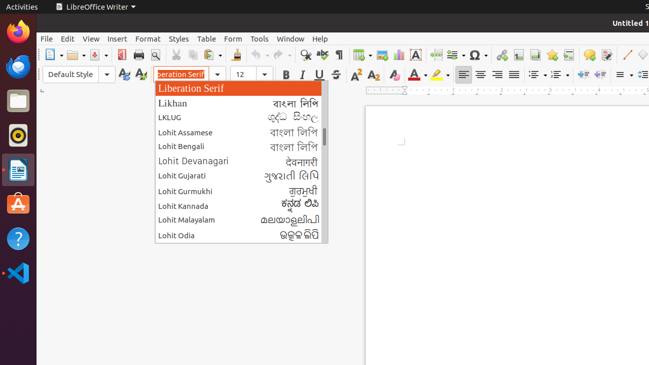 The image size is (649, 365). Describe the element at coordinates (18, 101) in the screenshot. I see `Files` at that location.